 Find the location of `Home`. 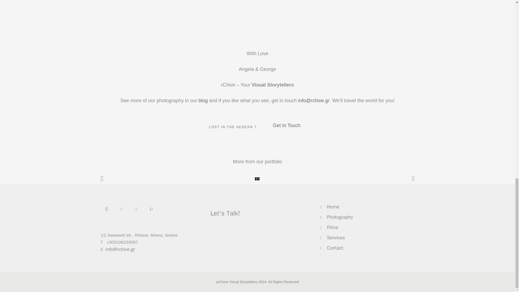

Home is located at coordinates (333, 207).